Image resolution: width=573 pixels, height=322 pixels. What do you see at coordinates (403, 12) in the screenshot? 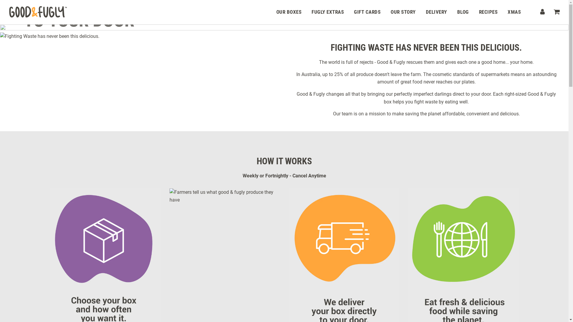
I see `OUR STORY` at bounding box center [403, 12].